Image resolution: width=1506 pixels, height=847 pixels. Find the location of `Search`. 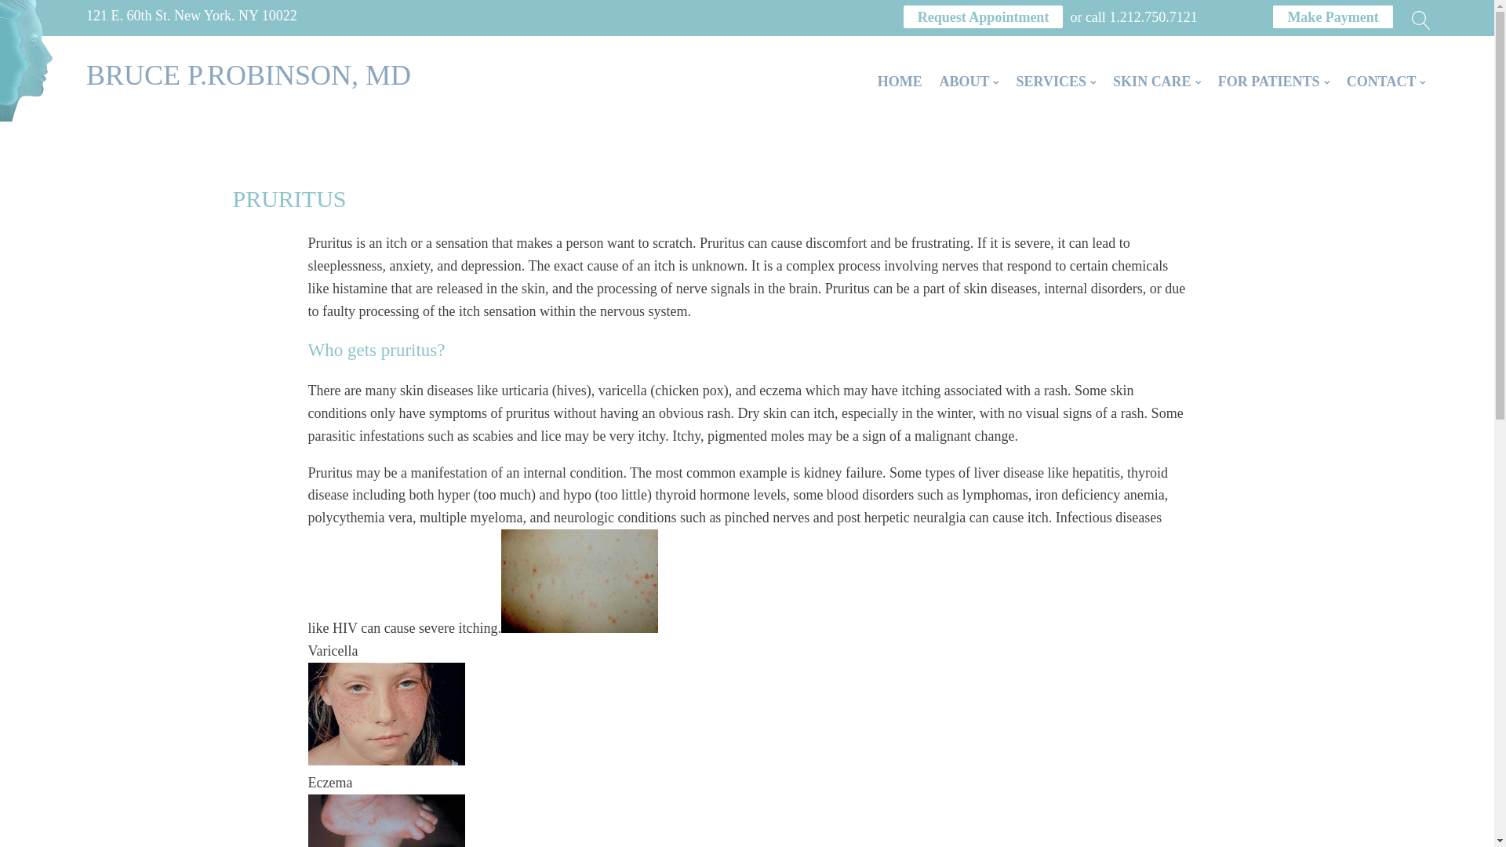

Search is located at coordinates (28, 11).